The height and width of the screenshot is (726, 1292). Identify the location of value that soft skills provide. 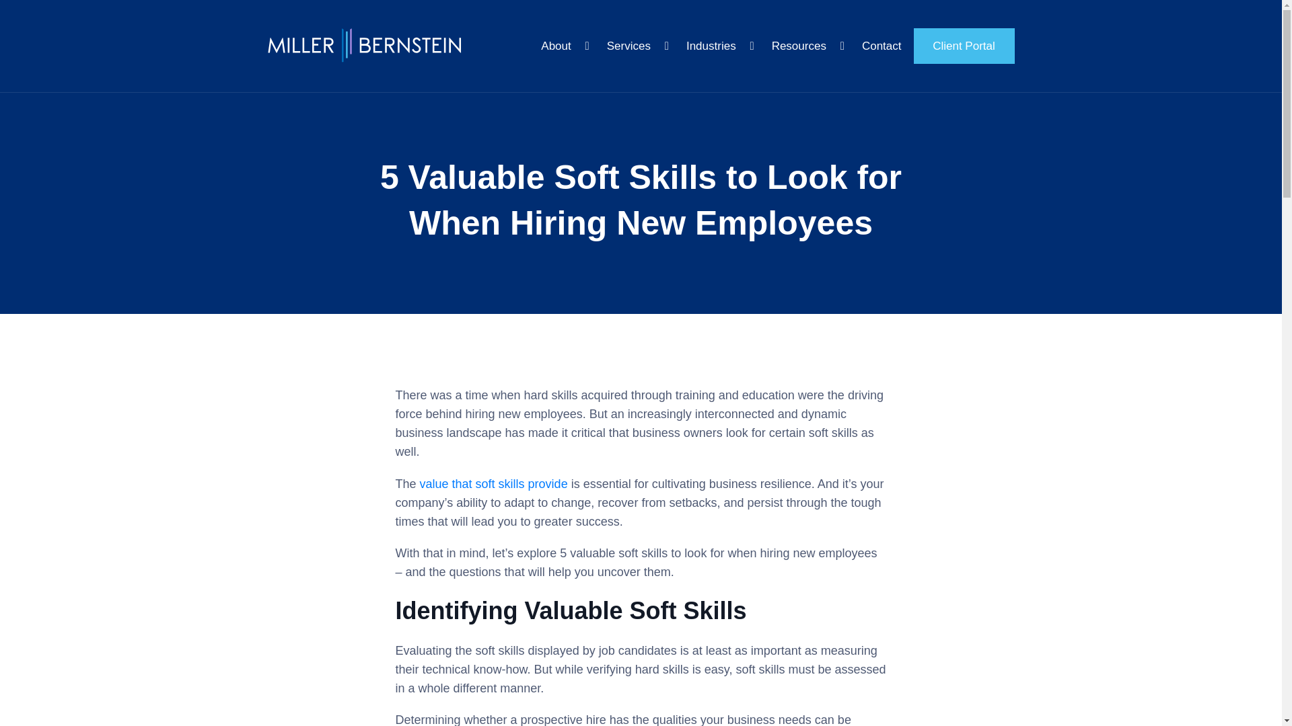
(494, 484).